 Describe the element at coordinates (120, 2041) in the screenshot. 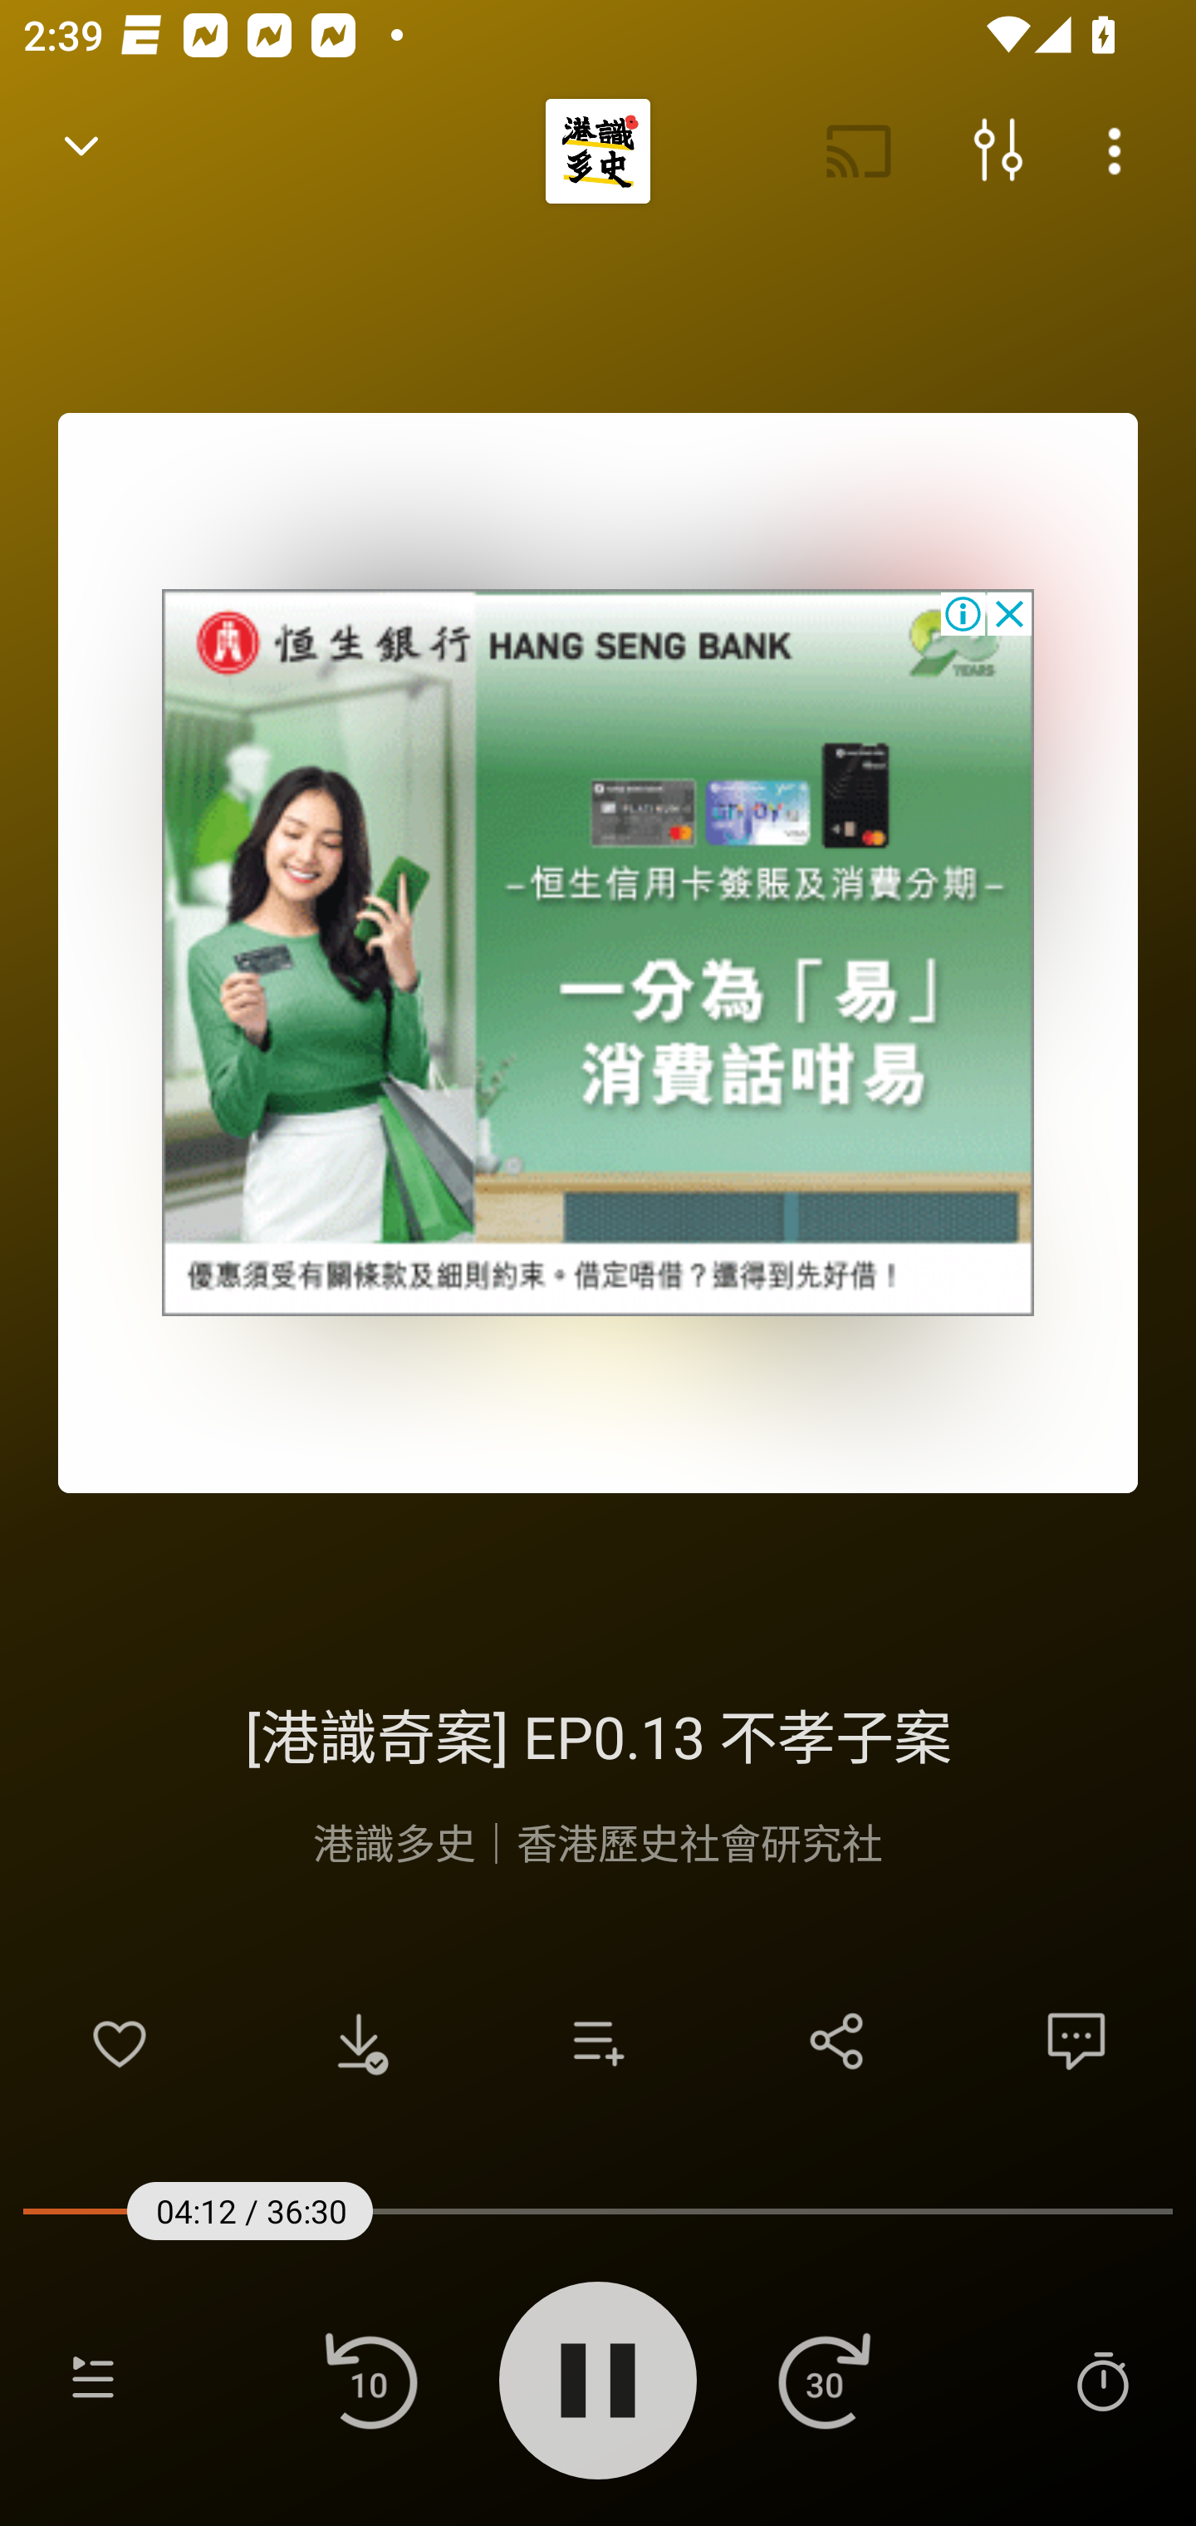

I see `Add to Favorites` at that location.